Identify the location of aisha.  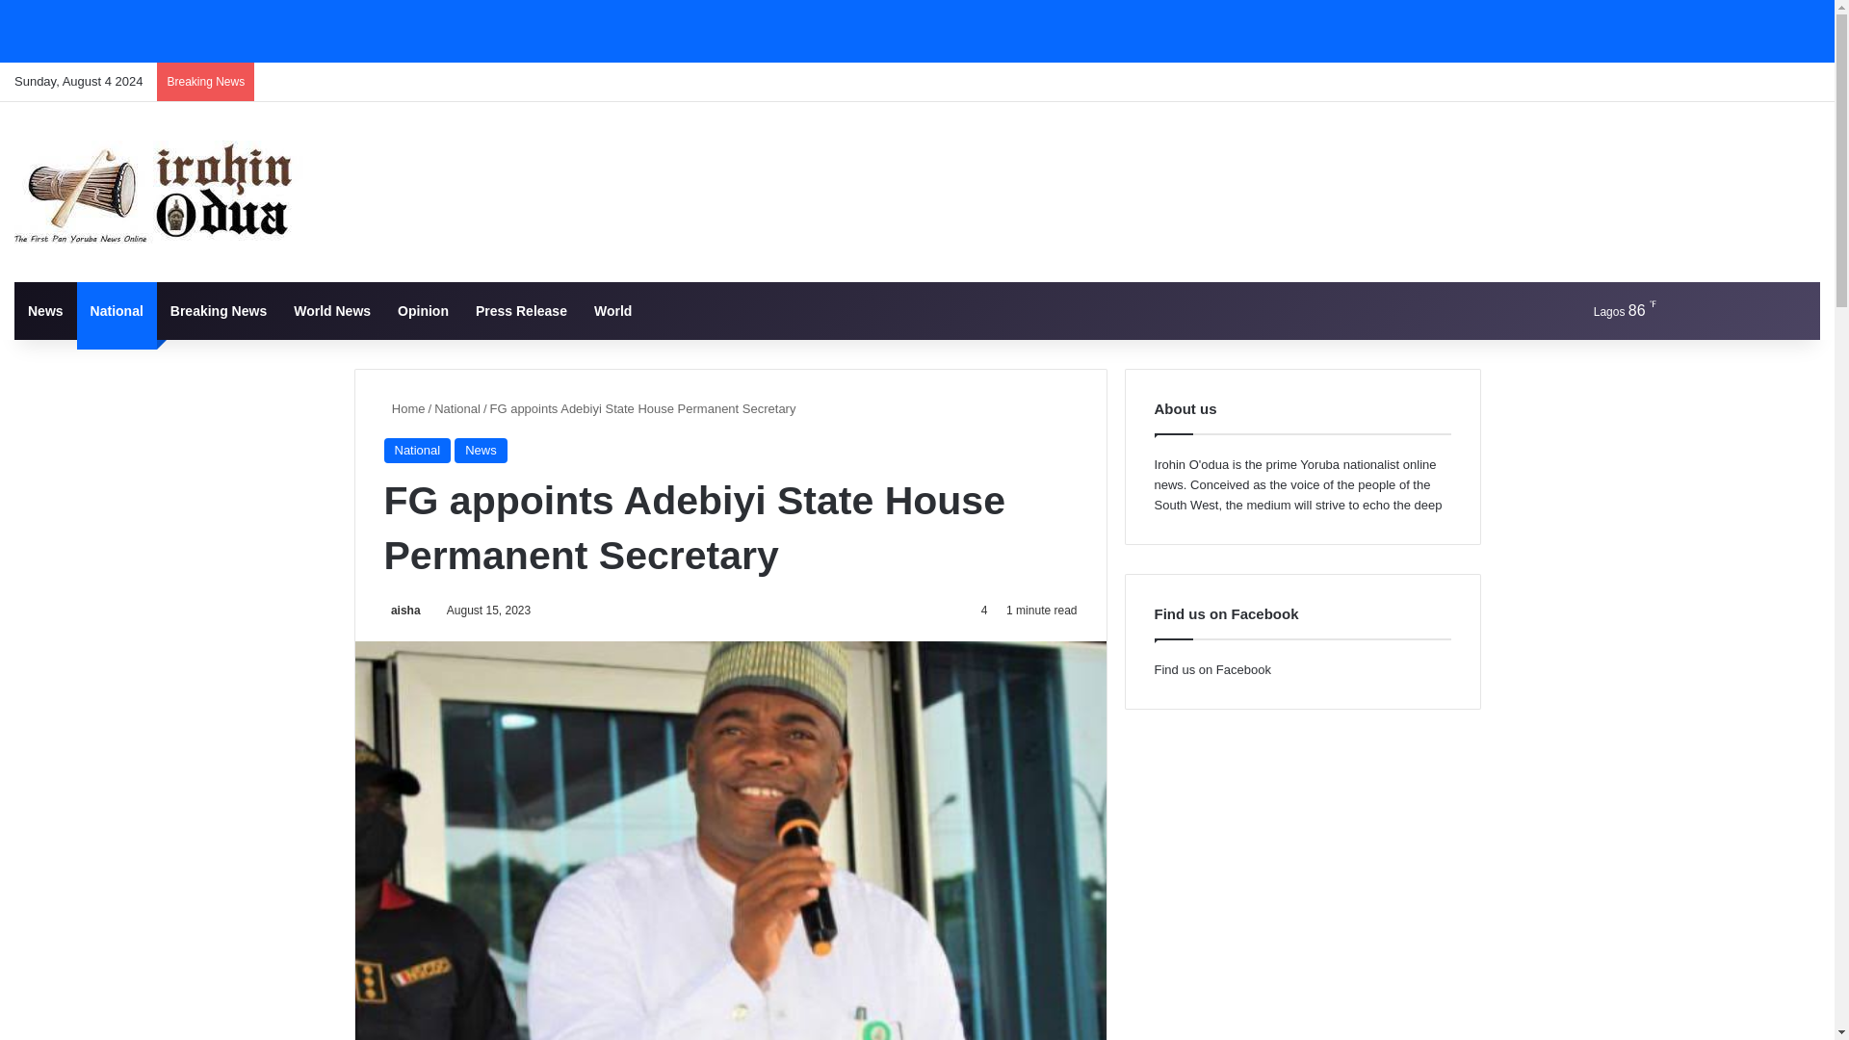
(401, 611).